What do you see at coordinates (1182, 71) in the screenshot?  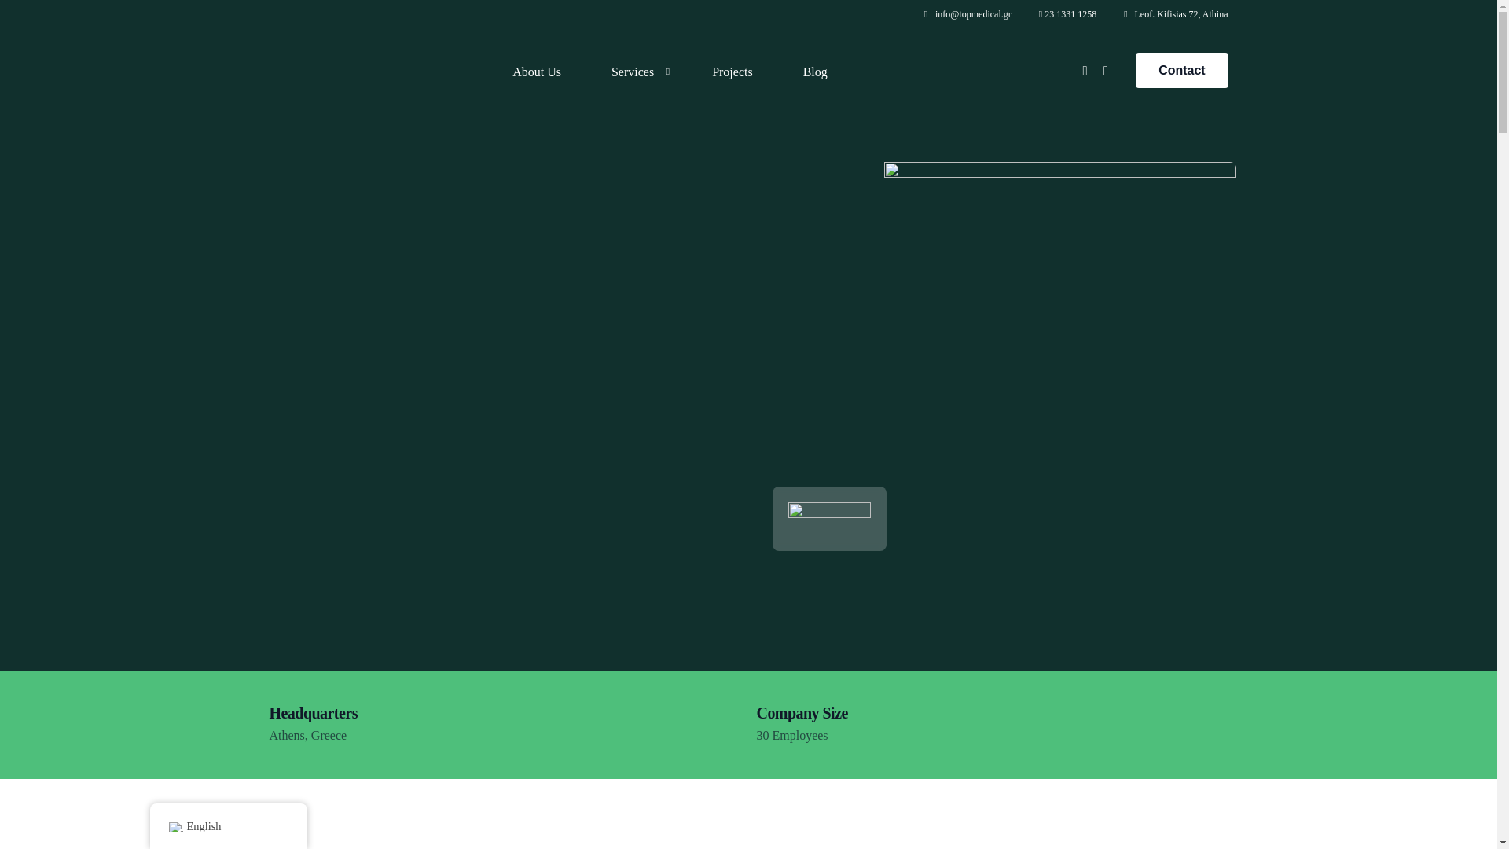 I see `Contact` at bounding box center [1182, 71].